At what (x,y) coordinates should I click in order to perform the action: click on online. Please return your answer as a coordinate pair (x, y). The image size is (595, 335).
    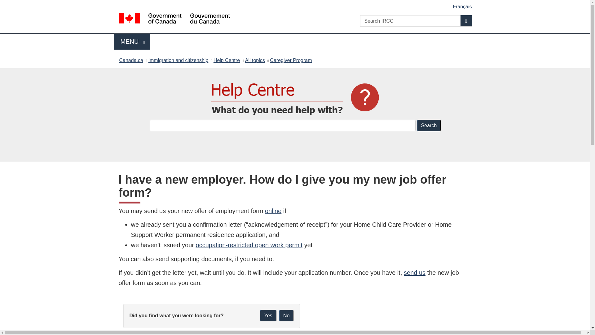
    Looking at the image, I should click on (273, 211).